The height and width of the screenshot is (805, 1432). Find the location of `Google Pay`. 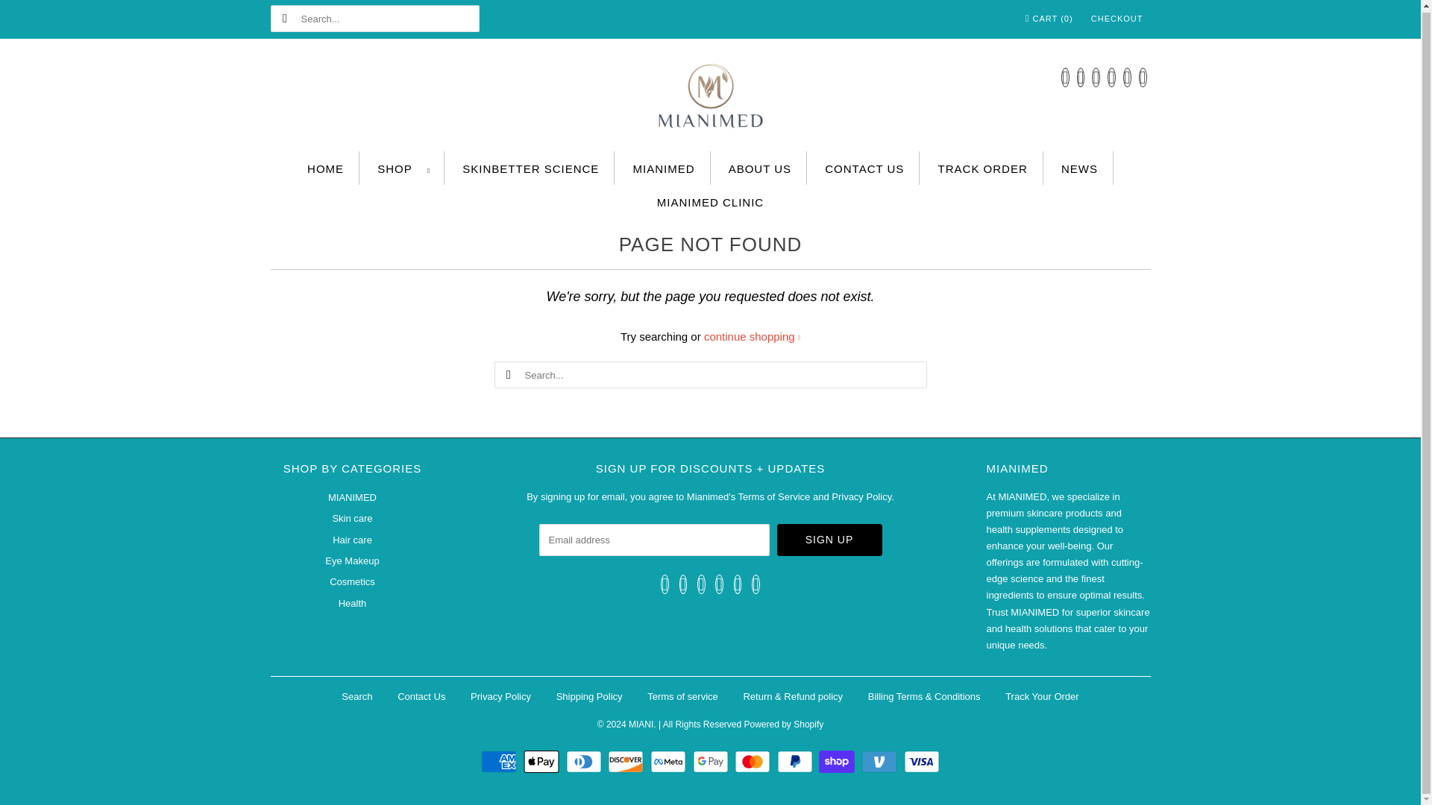

Google Pay is located at coordinates (712, 761).